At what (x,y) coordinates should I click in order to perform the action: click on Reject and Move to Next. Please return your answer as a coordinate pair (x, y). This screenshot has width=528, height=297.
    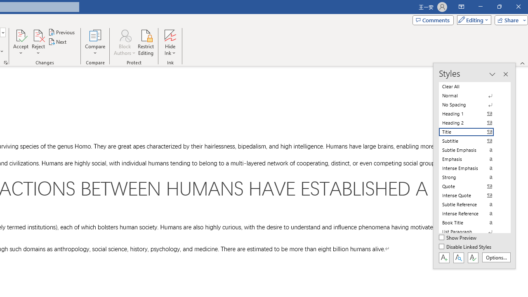
    Looking at the image, I should click on (38, 35).